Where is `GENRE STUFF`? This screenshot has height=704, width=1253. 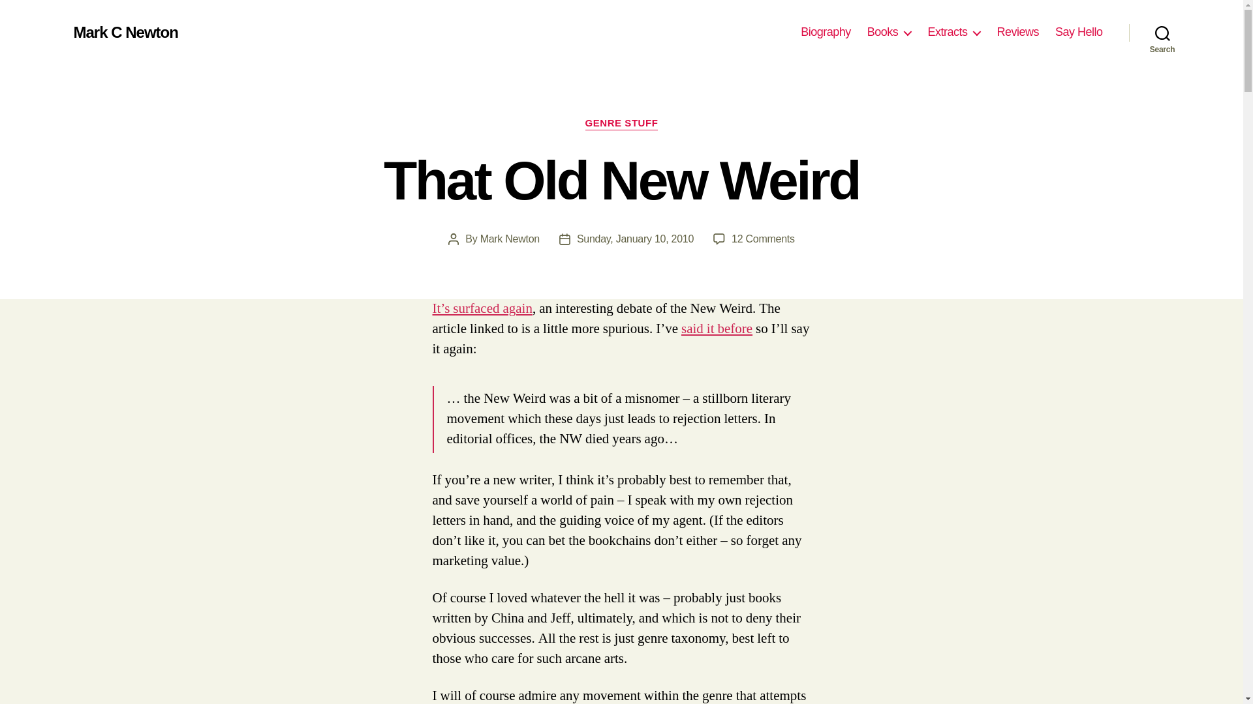
GENRE STUFF is located at coordinates (621, 124).